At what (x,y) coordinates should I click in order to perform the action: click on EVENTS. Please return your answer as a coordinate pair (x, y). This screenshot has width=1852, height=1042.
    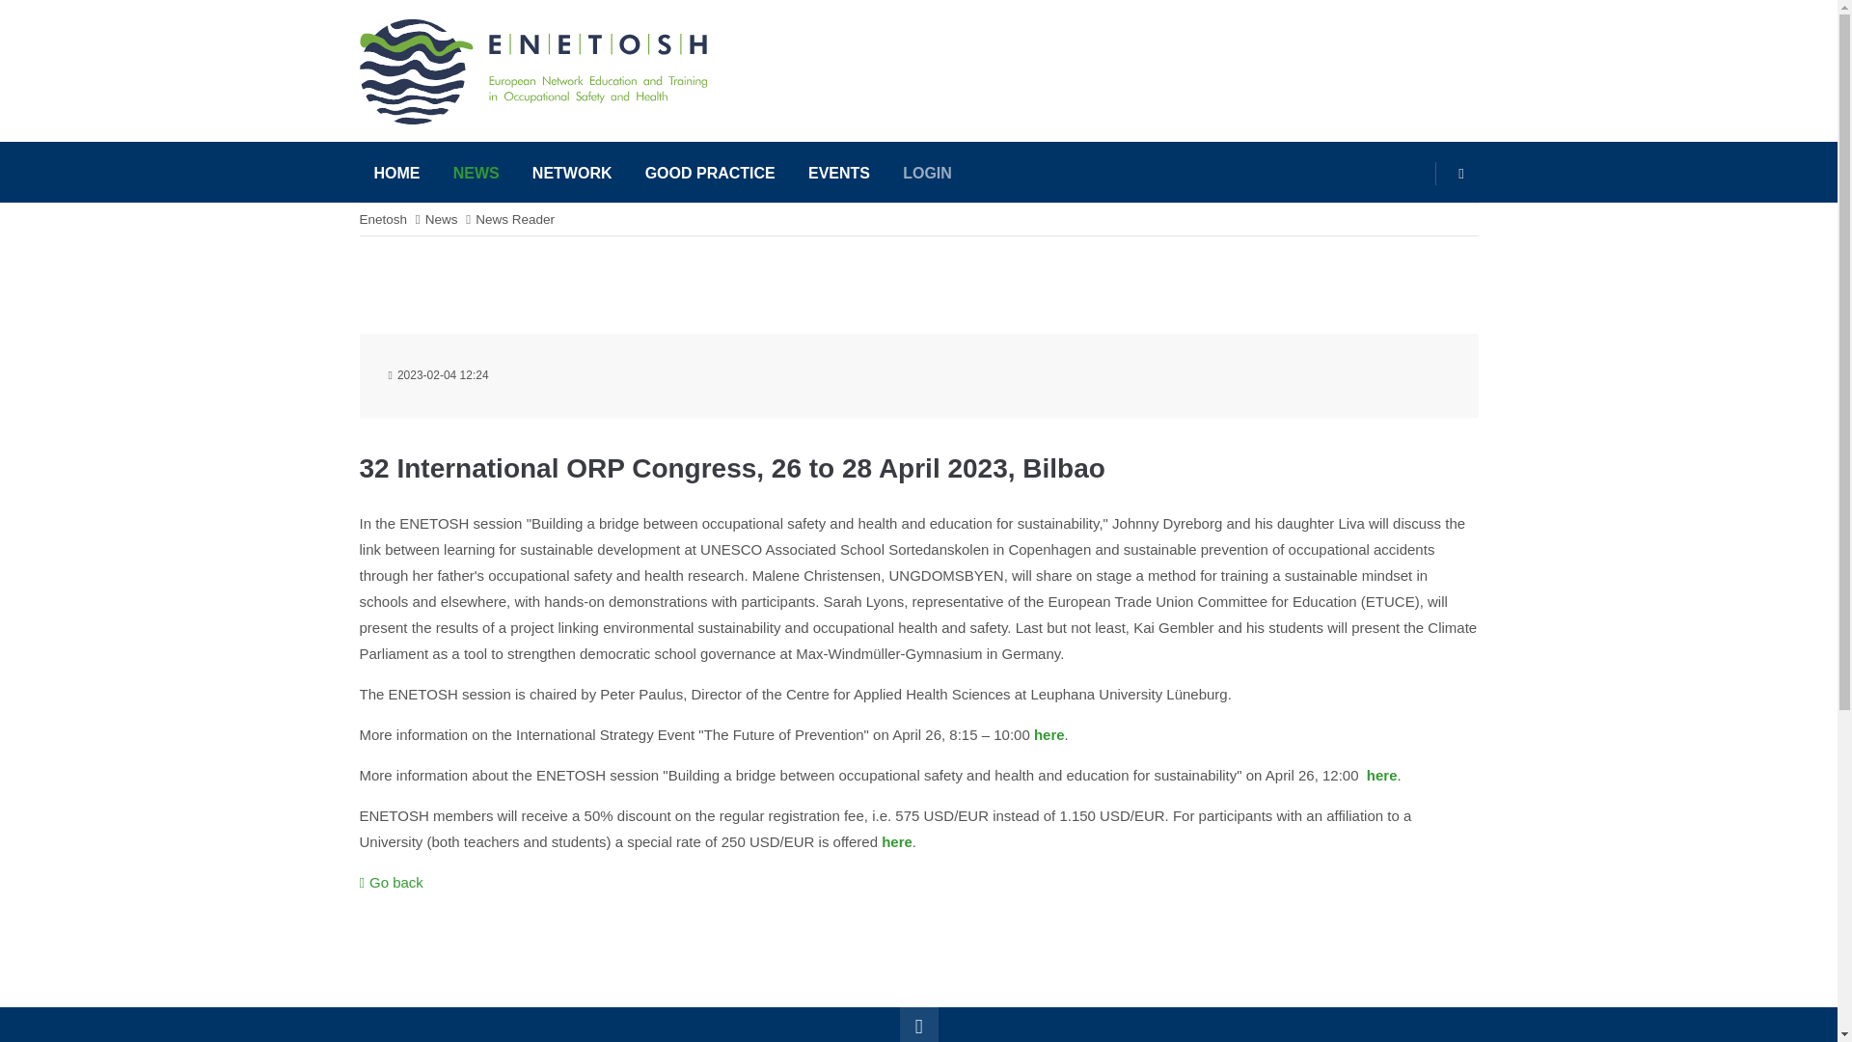
    Looking at the image, I should click on (839, 174).